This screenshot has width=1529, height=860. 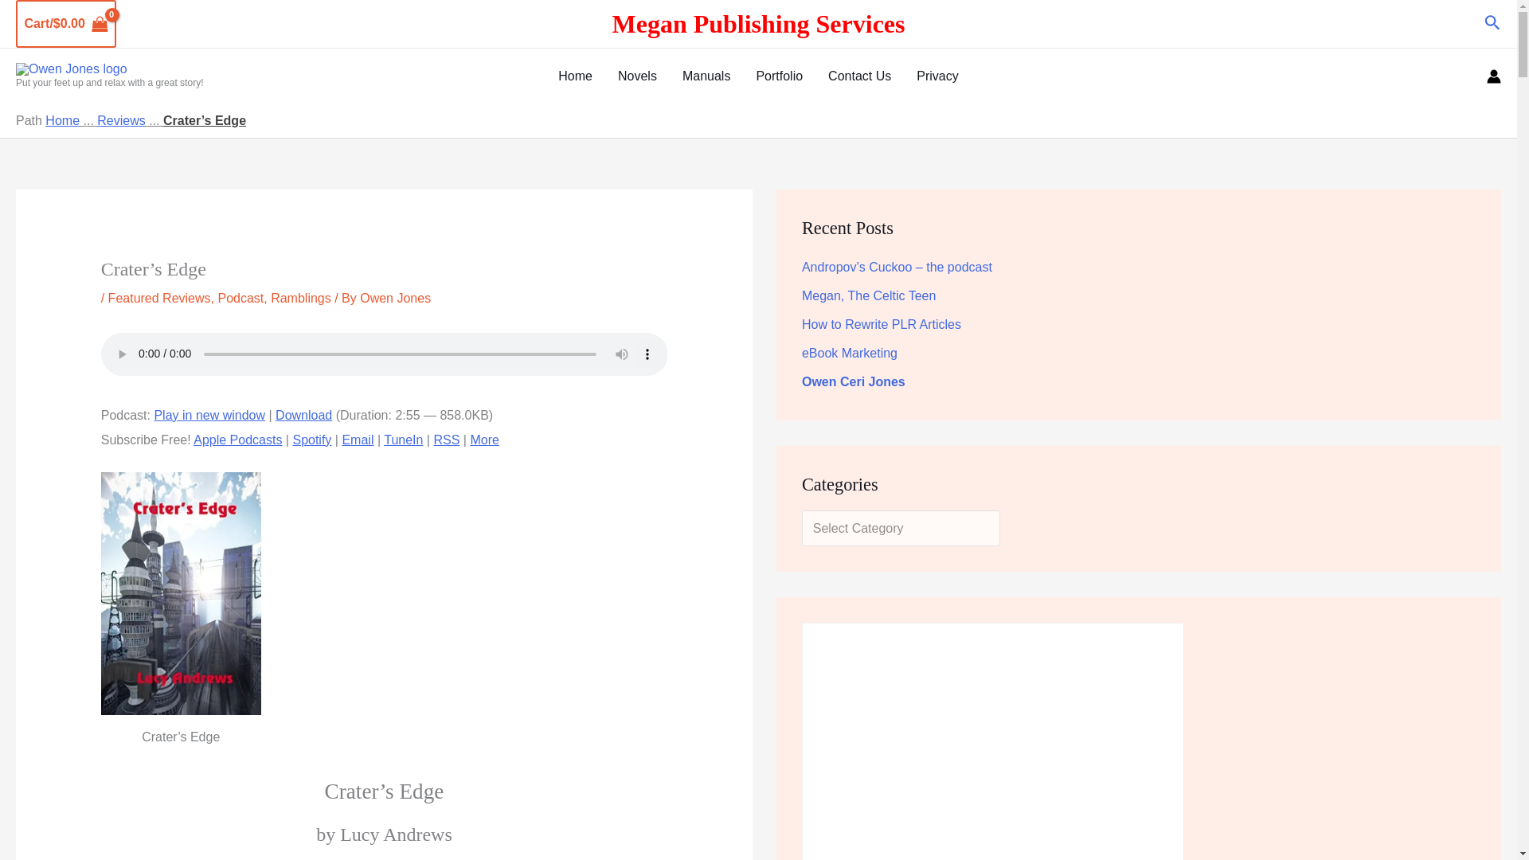 What do you see at coordinates (209, 416) in the screenshot?
I see `Play in new window` at bounding box center [209, 416].